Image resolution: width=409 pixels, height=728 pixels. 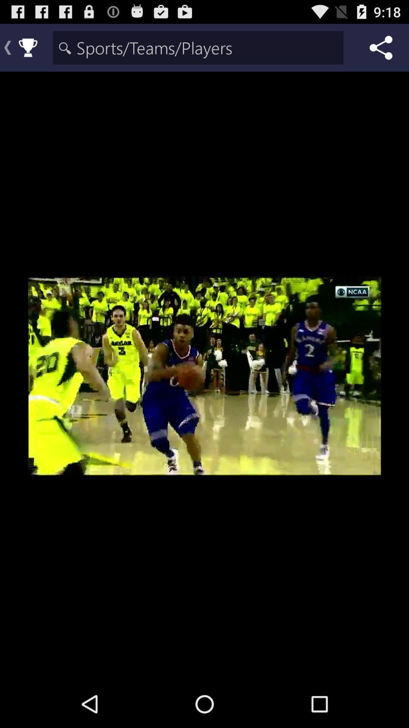 I want to click on searching area, so click(x=198, y=48).